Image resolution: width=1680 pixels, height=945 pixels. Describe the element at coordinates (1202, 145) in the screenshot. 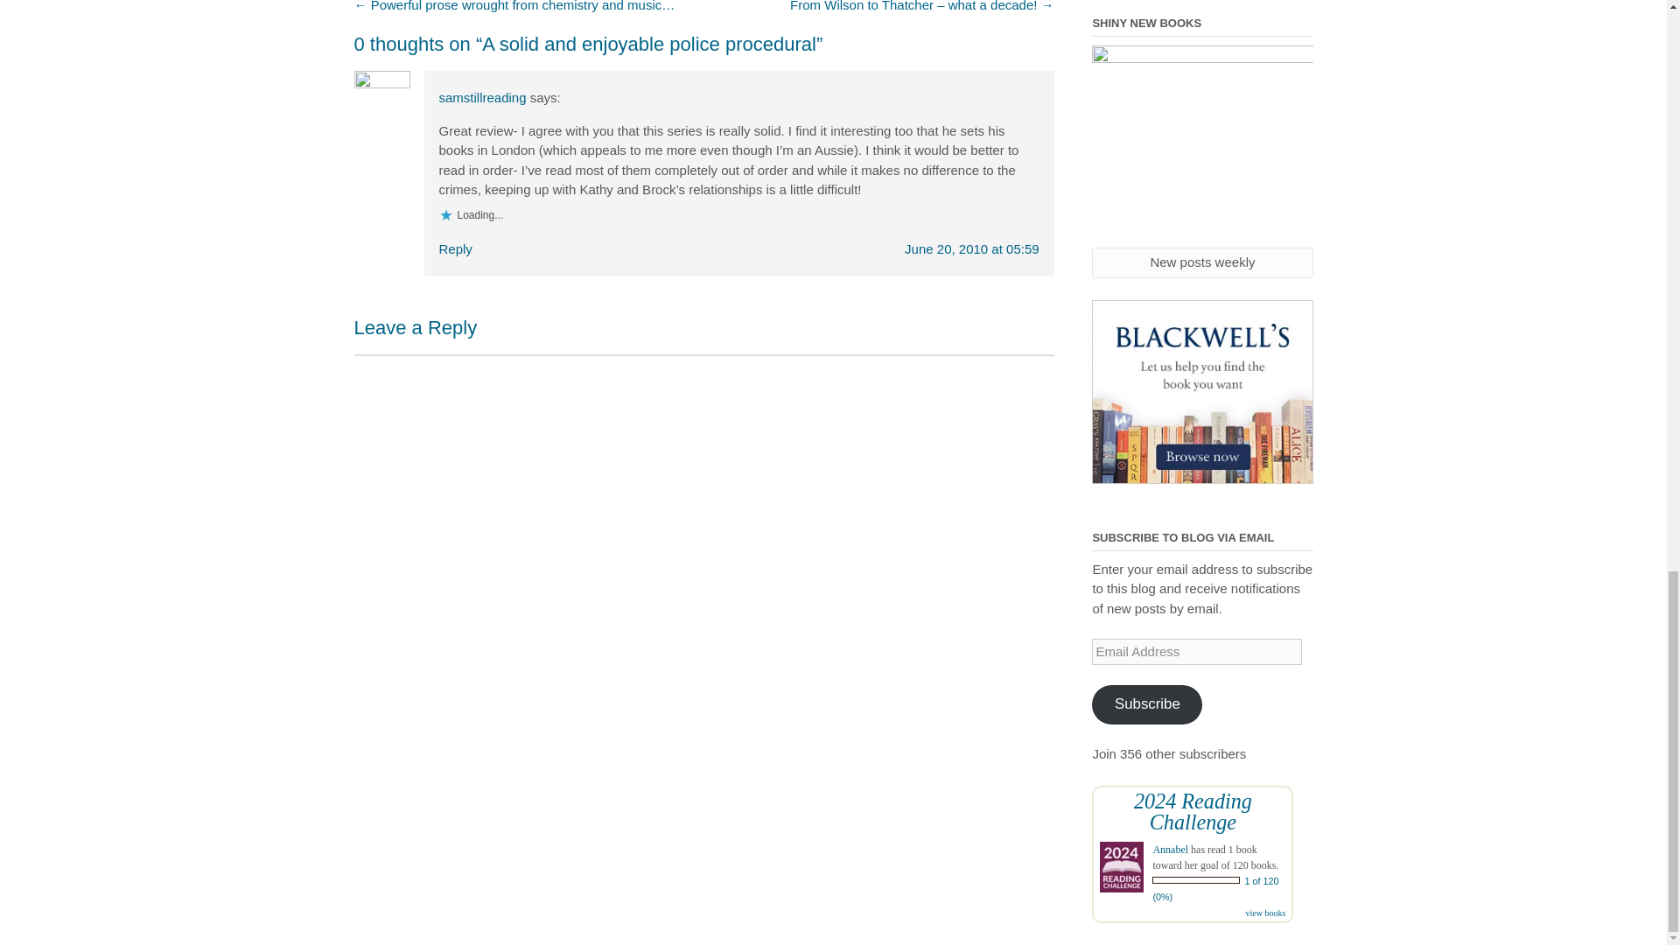

I see `SHINY NEW BOOKS` at that location.